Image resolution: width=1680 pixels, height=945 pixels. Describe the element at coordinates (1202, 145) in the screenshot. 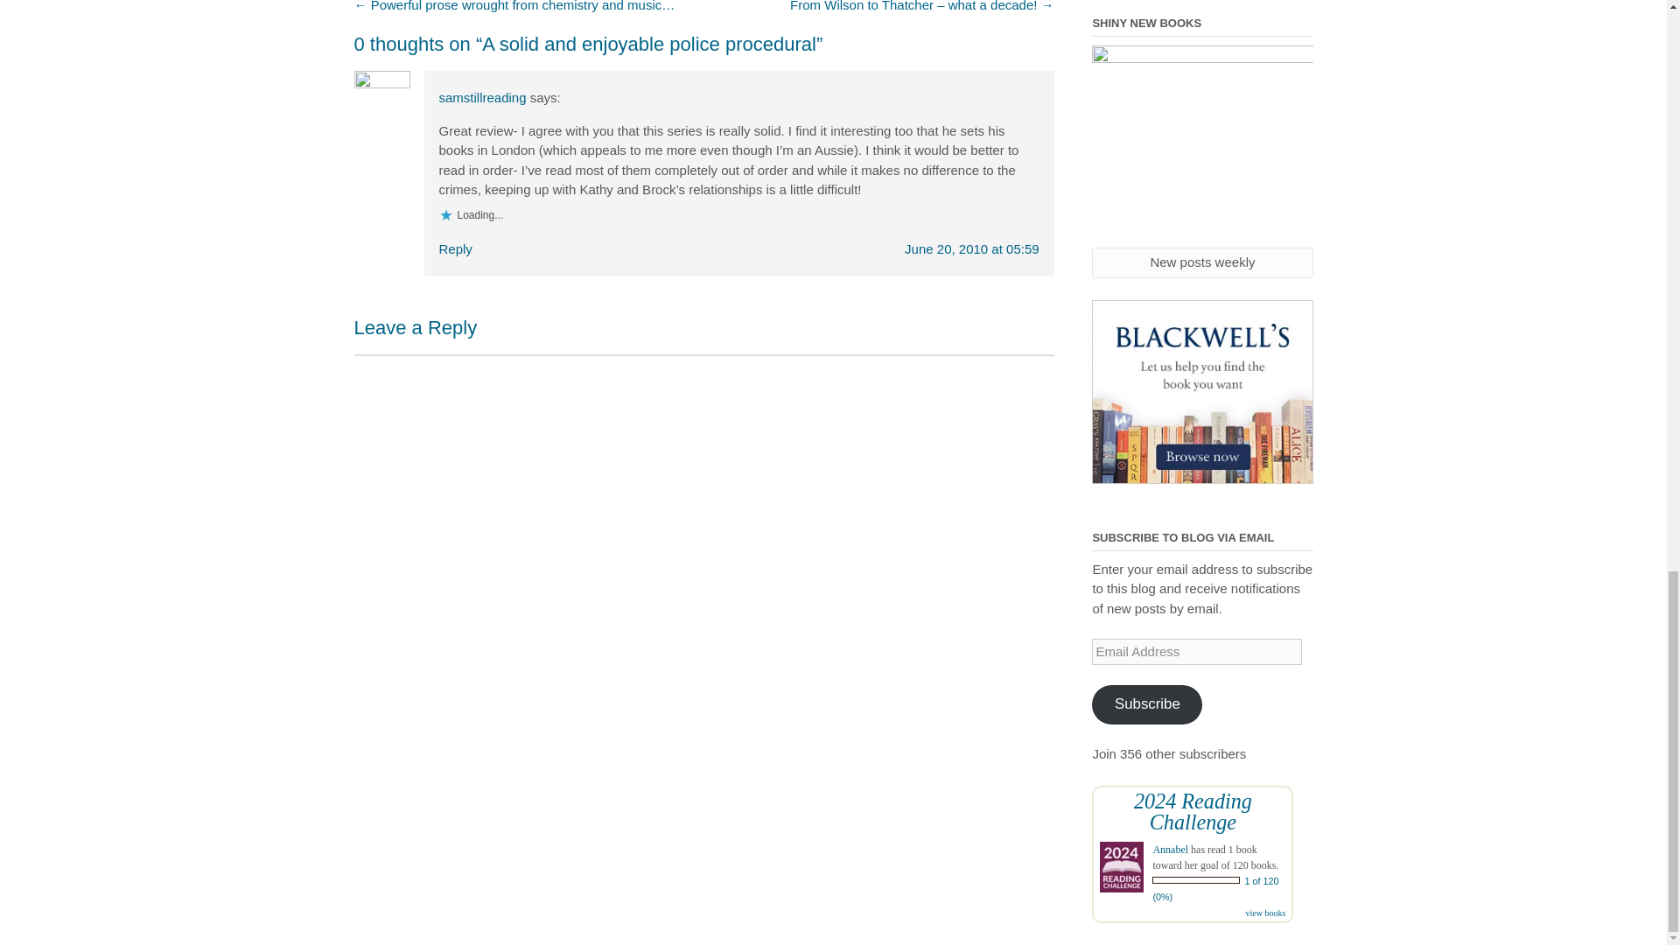

I see `SHINY NEW BOOKS` at that location.